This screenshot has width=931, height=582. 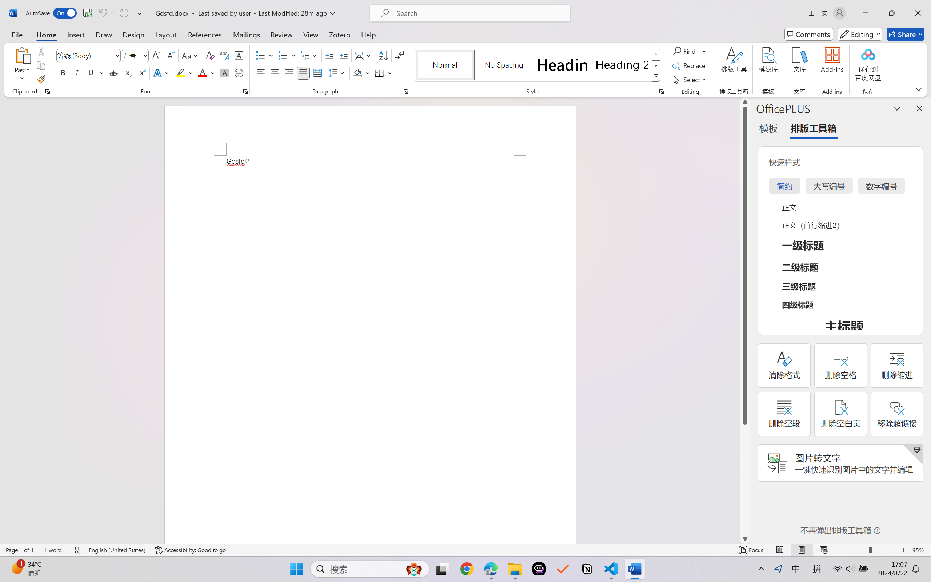 I want to click on Can't Undo, so click(x=106, y=13).